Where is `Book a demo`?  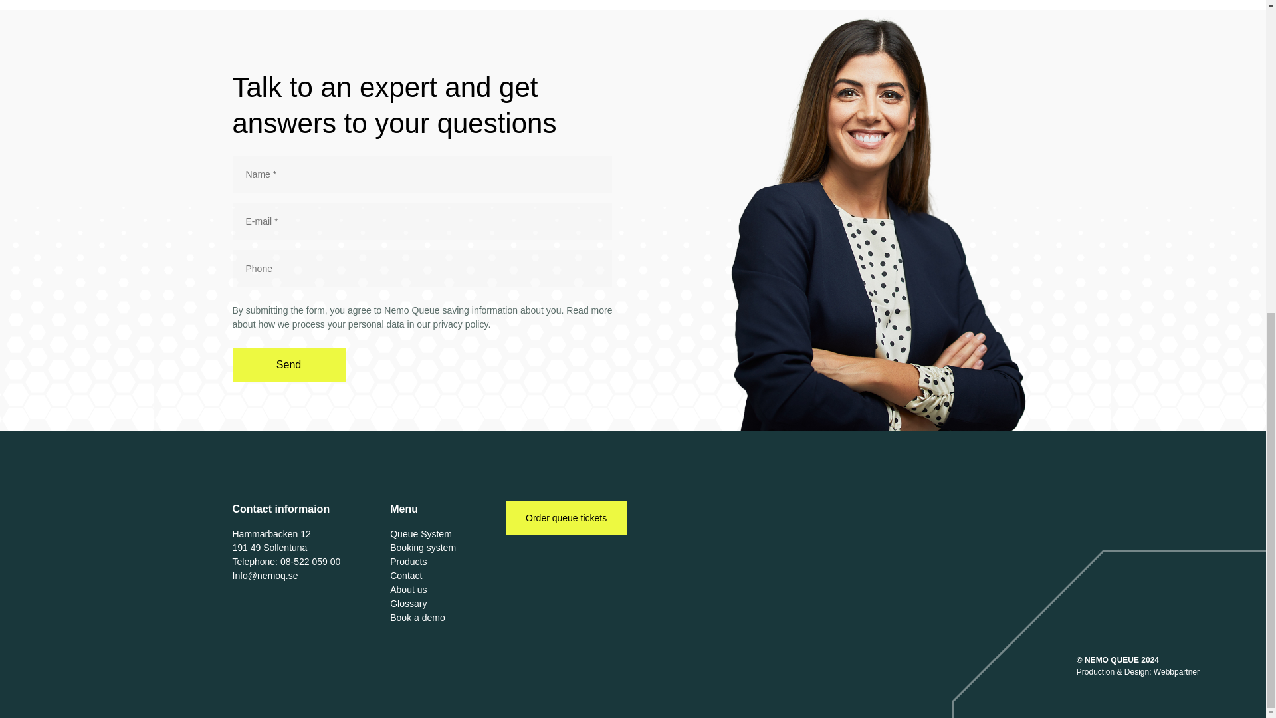
Book a demo is located at coordinates (417, 618).